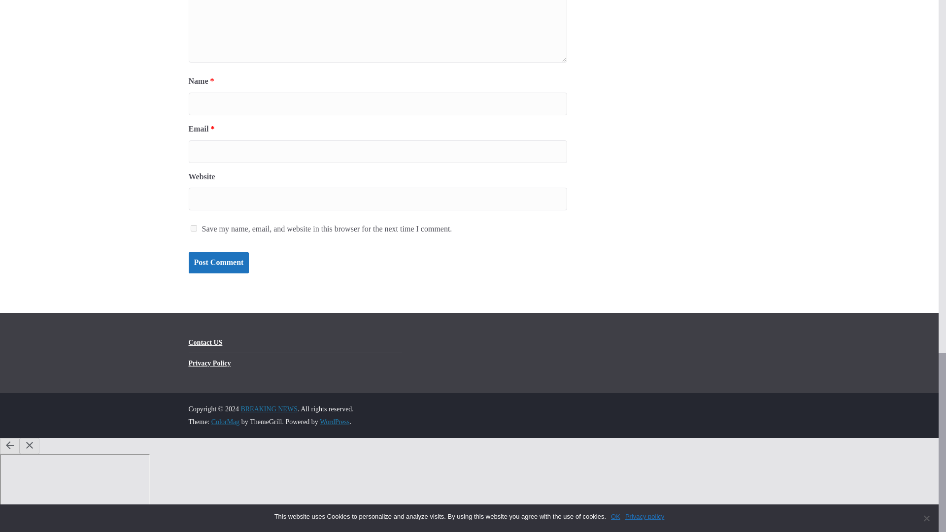  Describe the element at coordinates (218, 263) in the screenshot. I see `Post Comment` at that location.